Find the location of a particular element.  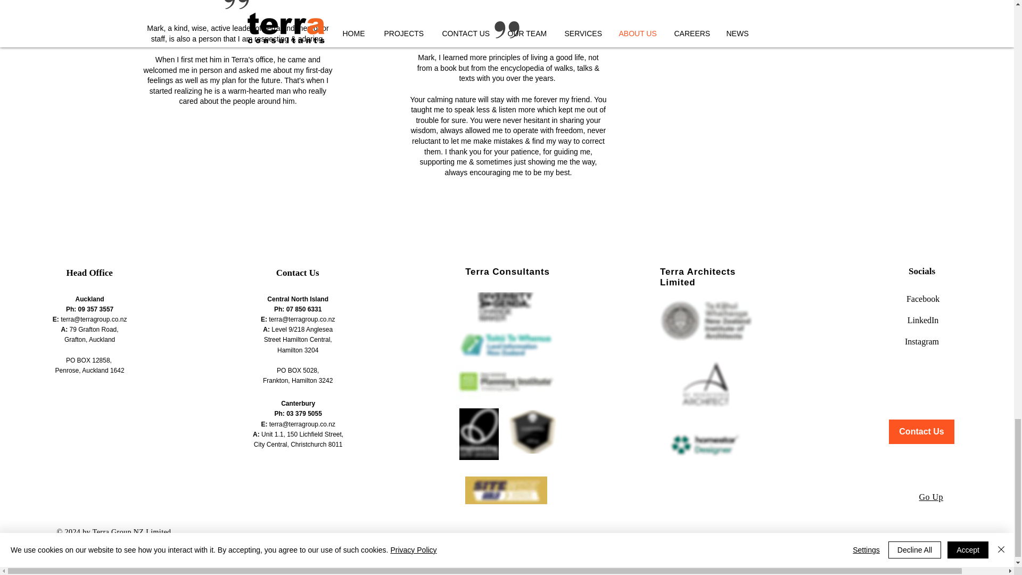

Contact Us is located at coordinates (297, 273).